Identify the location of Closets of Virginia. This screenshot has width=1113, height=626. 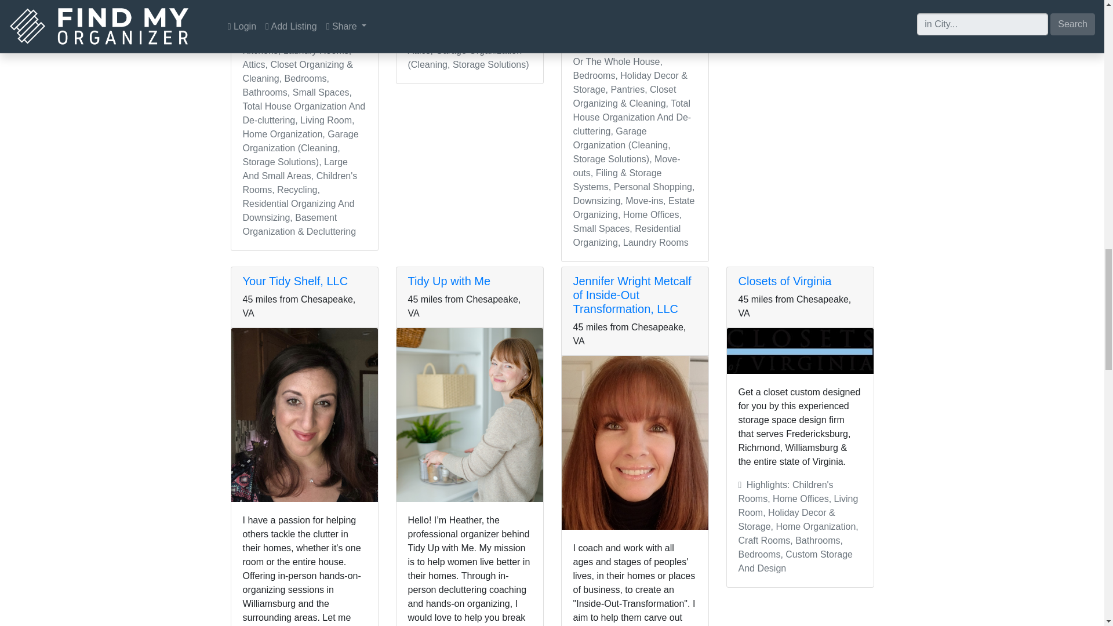
(785, 281).